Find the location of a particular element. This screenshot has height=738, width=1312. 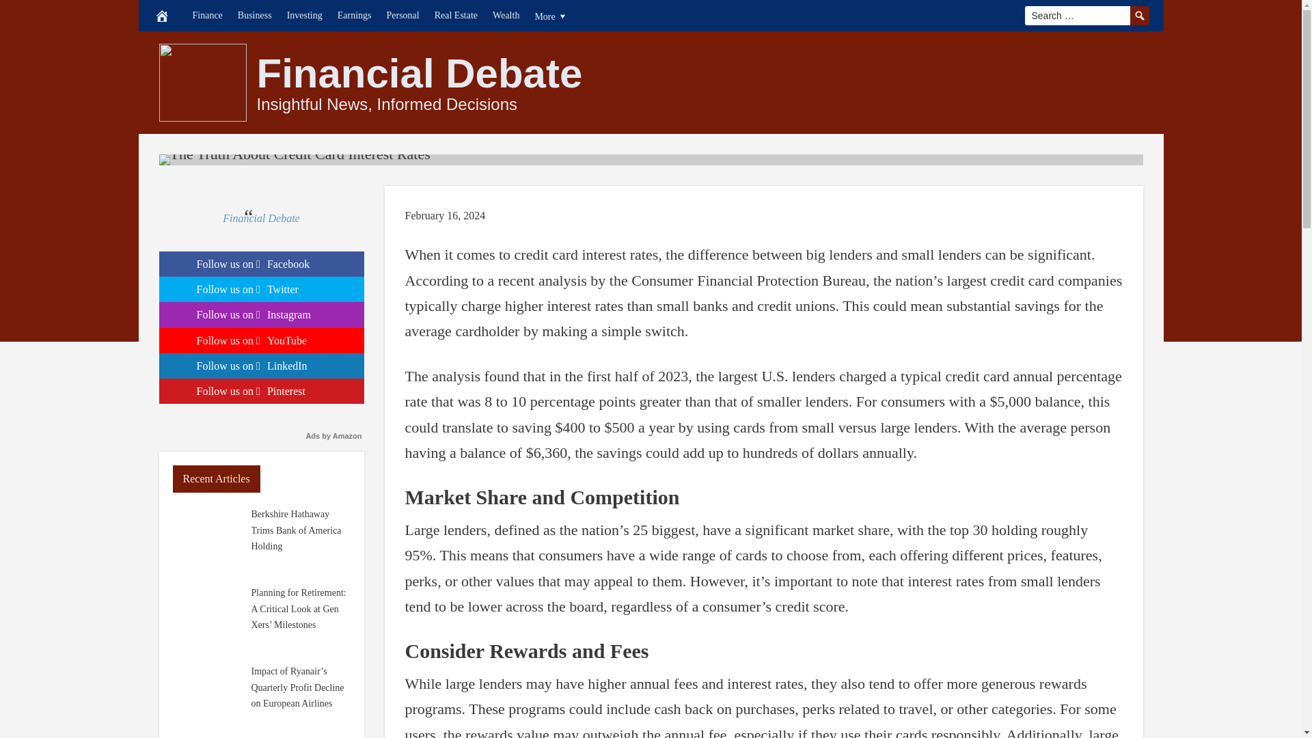

Wealth is located at coordinates (506, 16).